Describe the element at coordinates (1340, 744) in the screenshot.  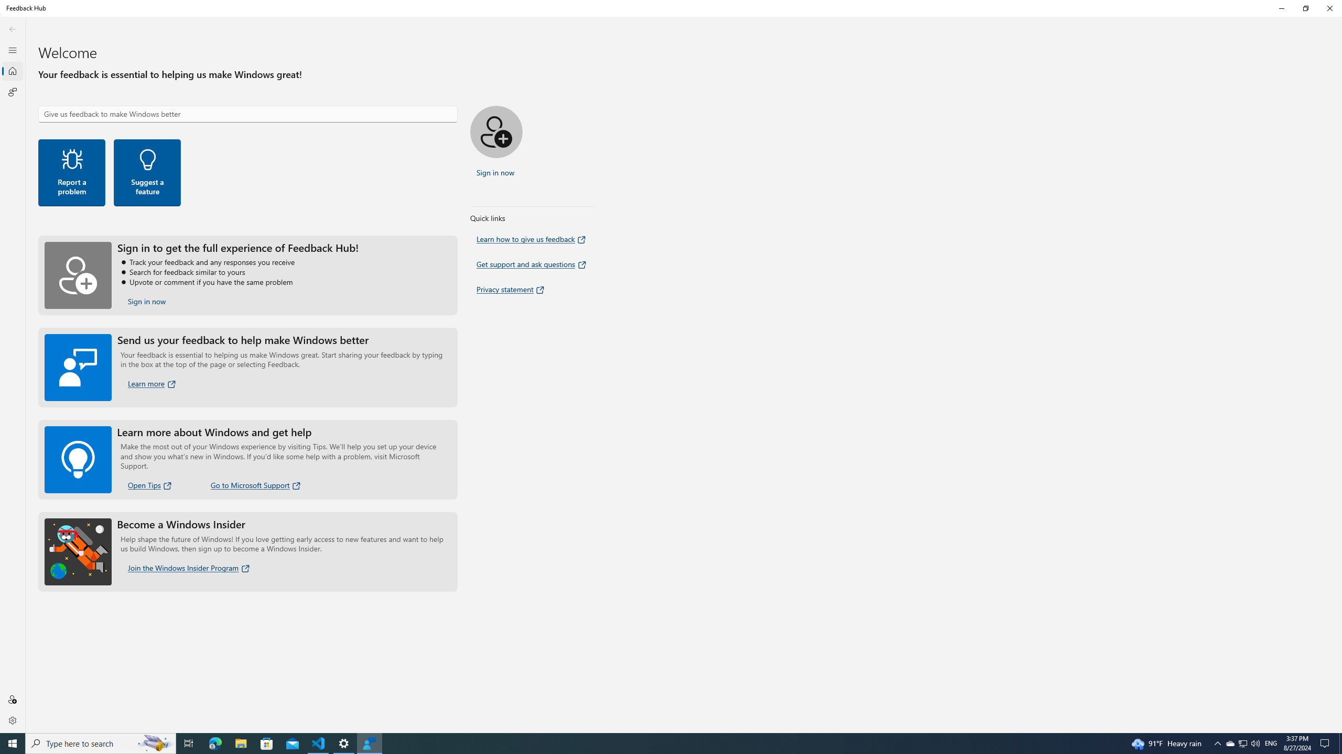
I see `Show desktop` at that location.